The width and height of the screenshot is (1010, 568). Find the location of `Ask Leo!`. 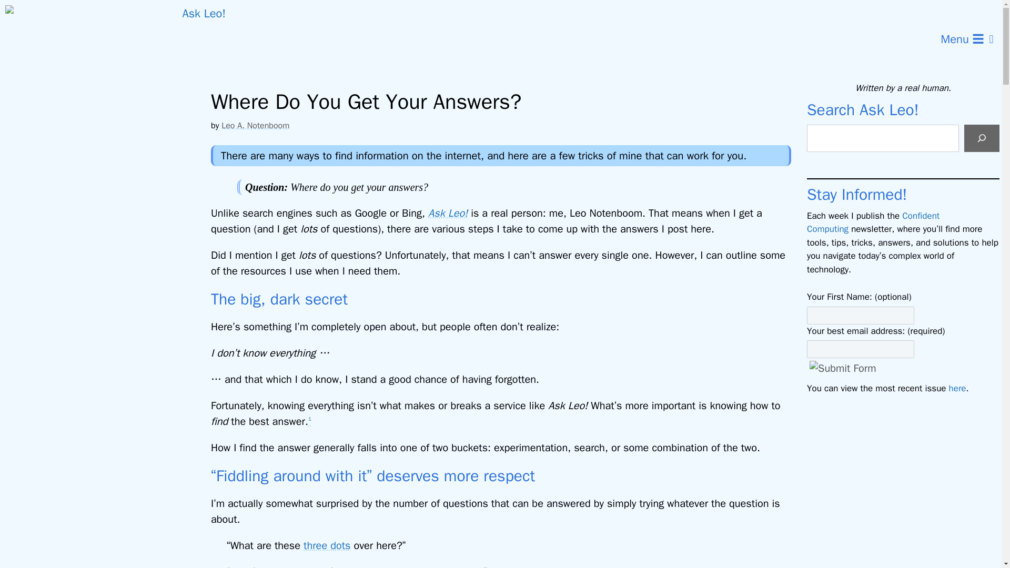

Ask Leo! is located at coordinates (118, 39).